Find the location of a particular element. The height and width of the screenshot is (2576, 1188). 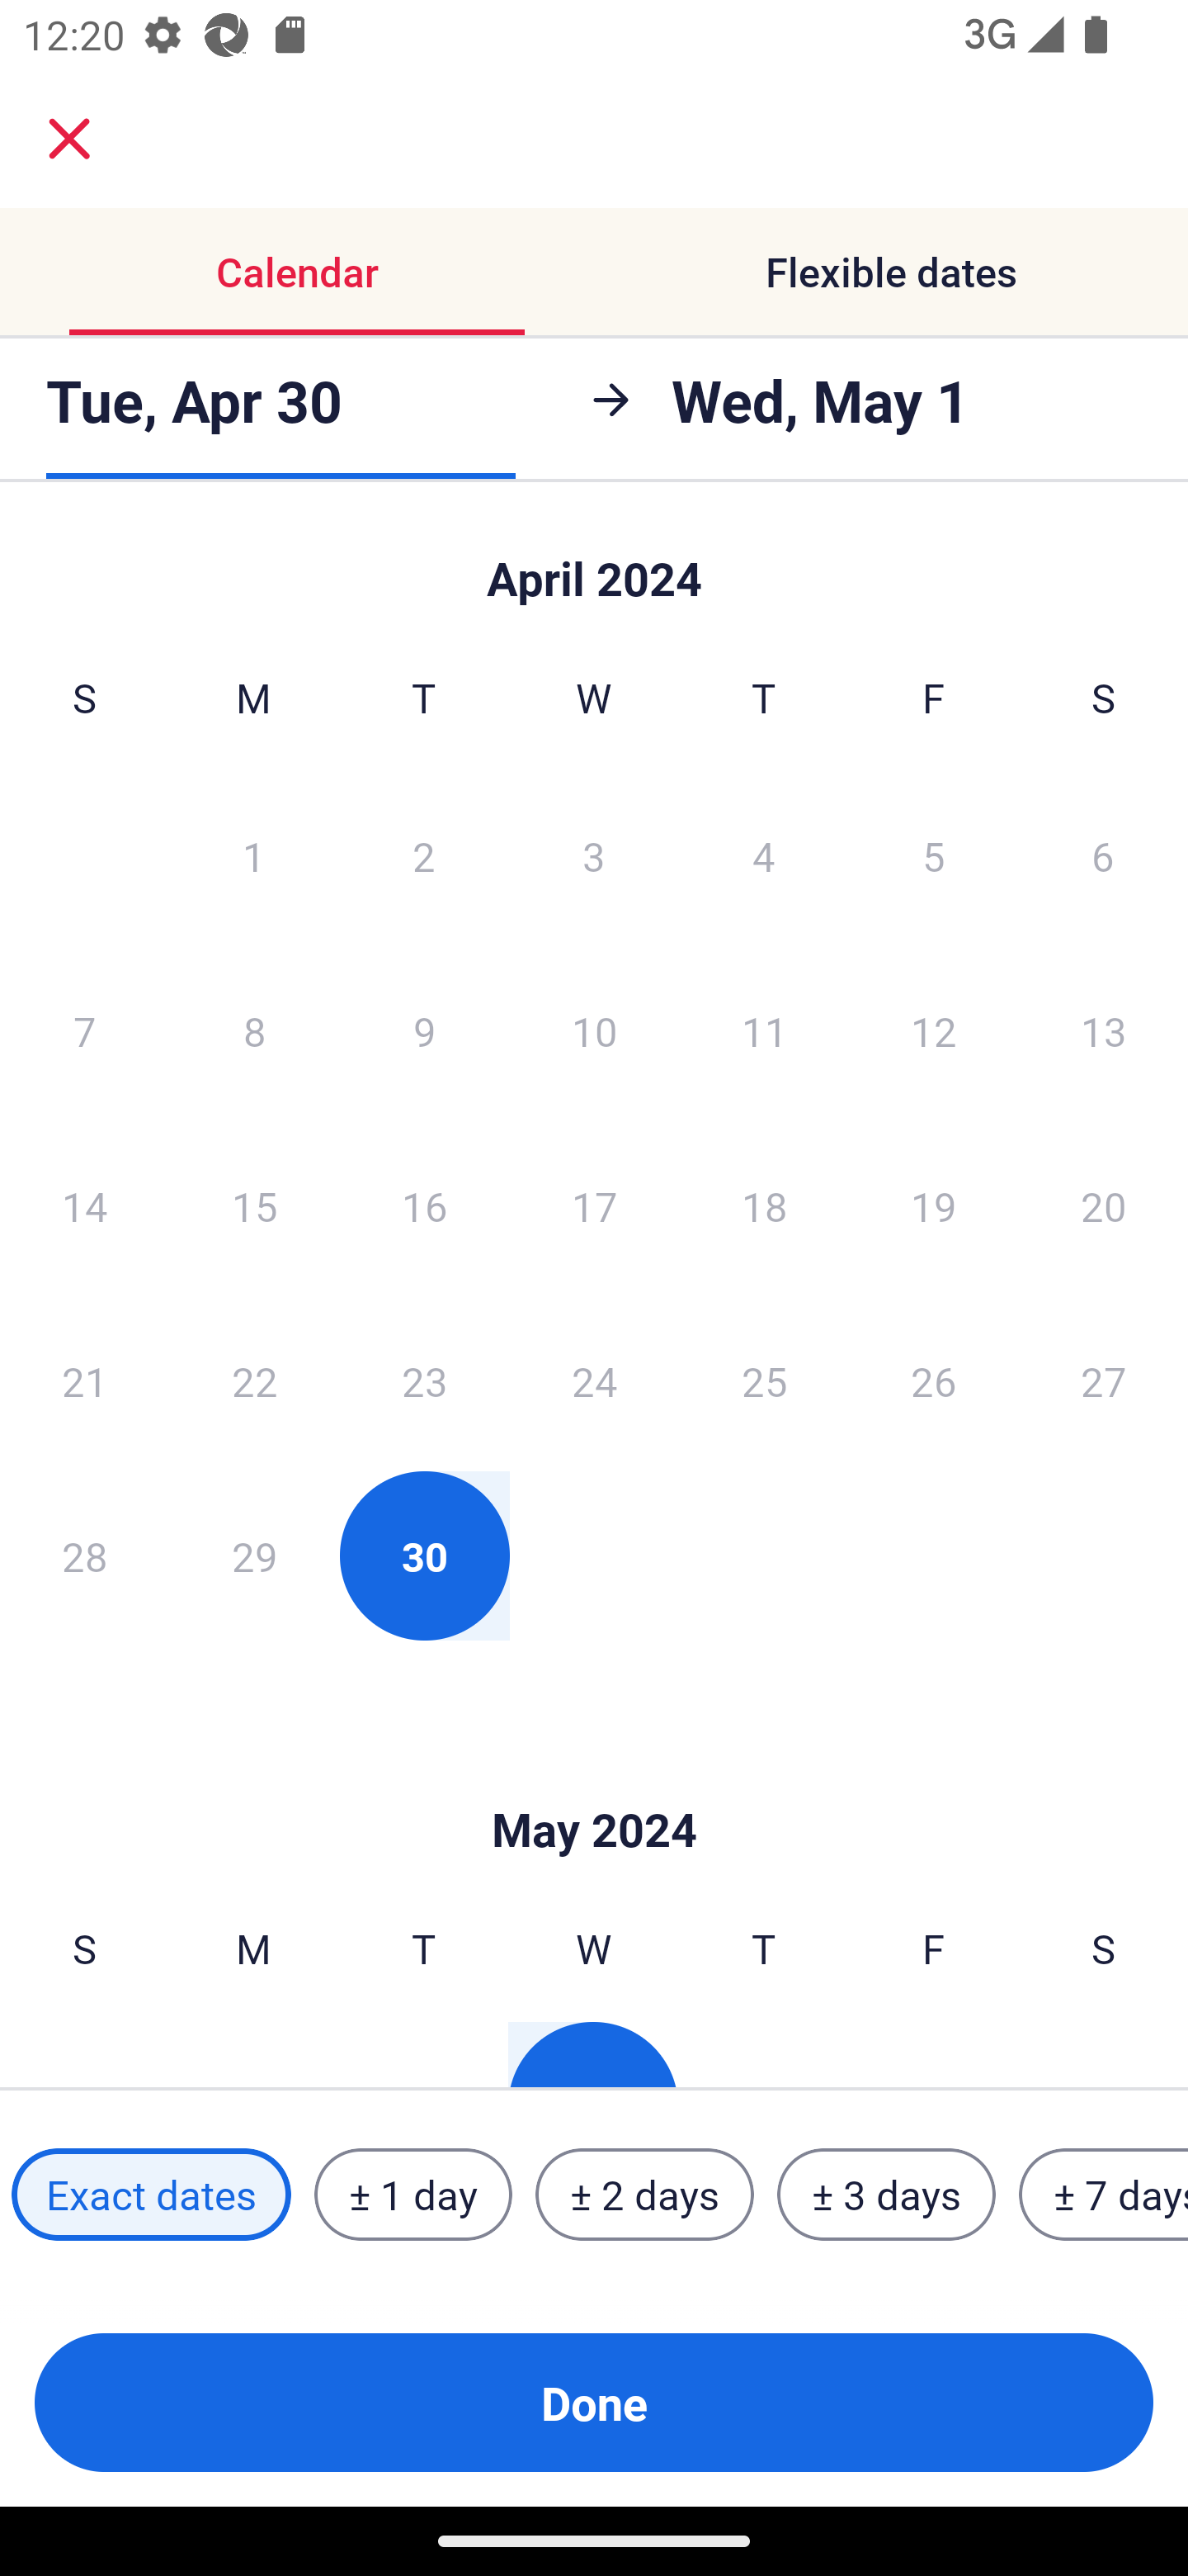

4 Thursday, April 4, 2024 is located at coordinates (764, 855).